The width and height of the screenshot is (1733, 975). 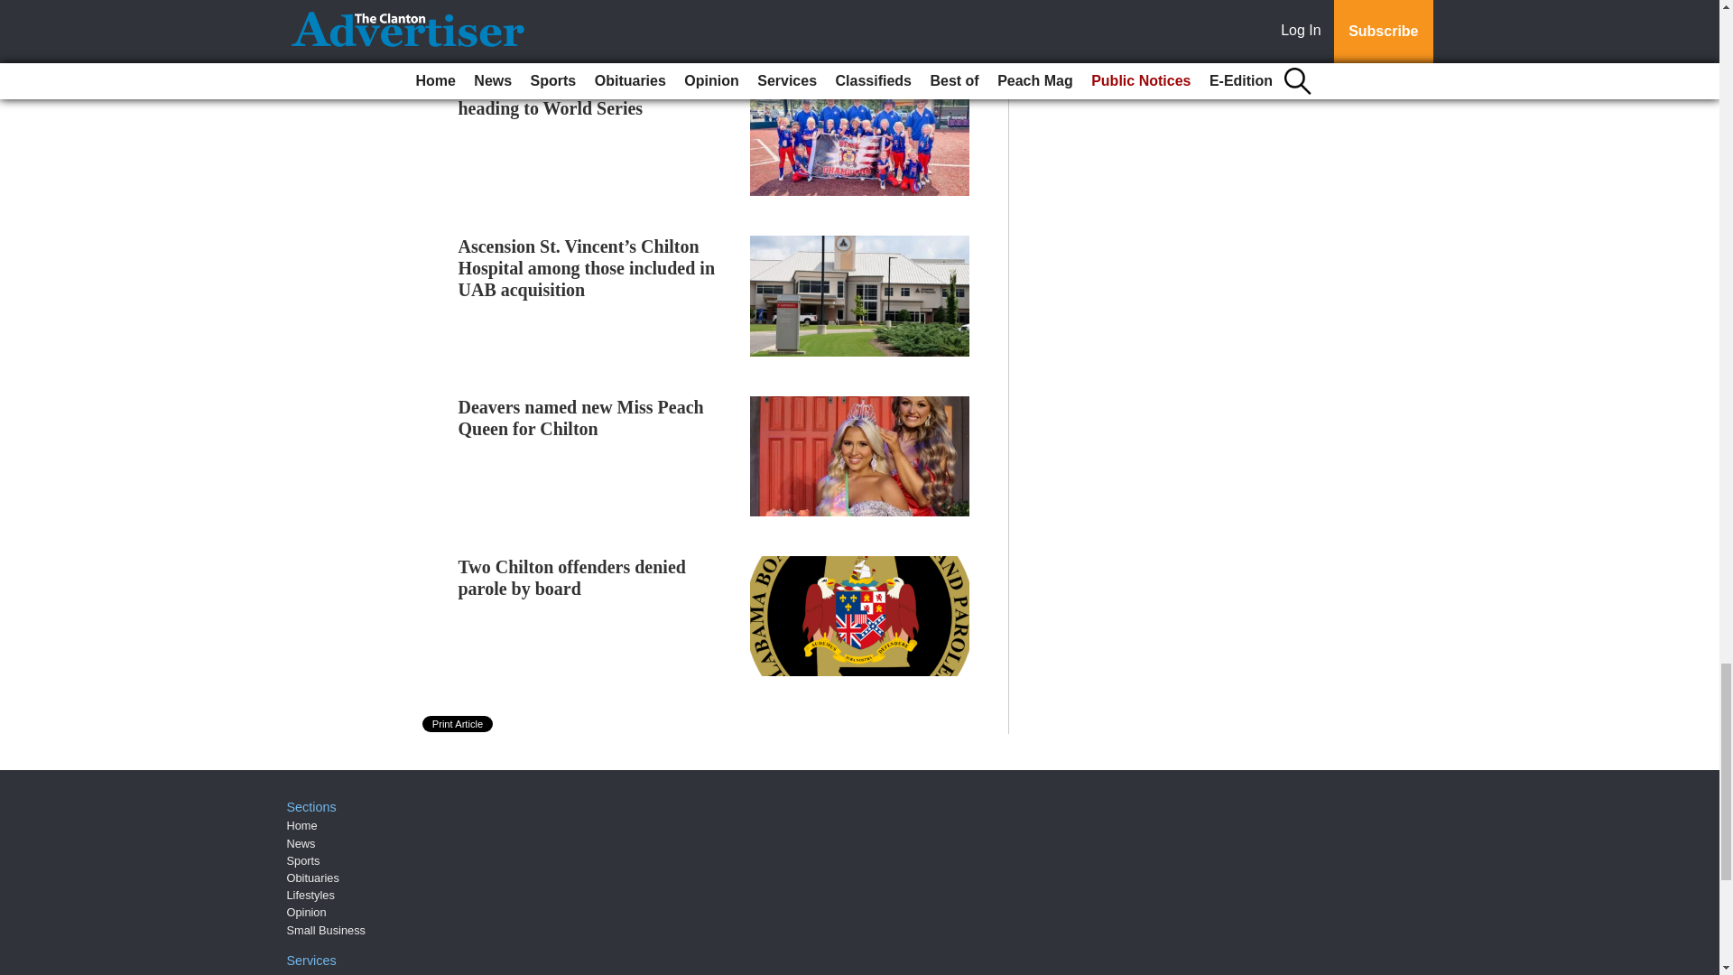 What do you see at coordinates (459, 724) in the screenshot?
I see `Print Article` at bounding box center [459, 724].